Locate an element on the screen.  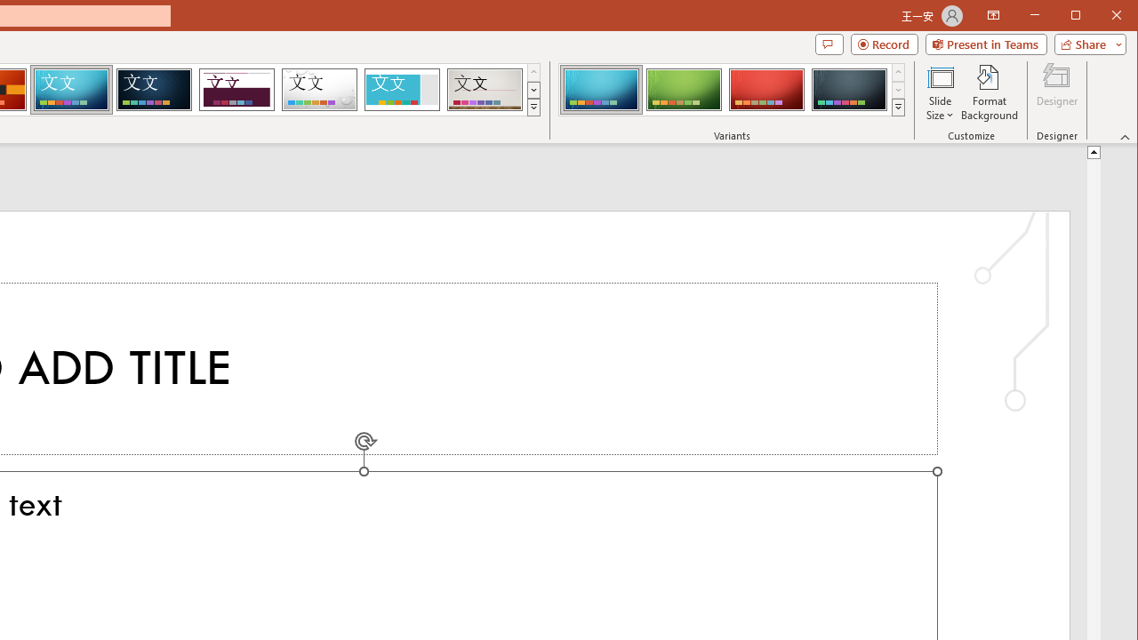
Droplet is located at coordinates (319, 89).